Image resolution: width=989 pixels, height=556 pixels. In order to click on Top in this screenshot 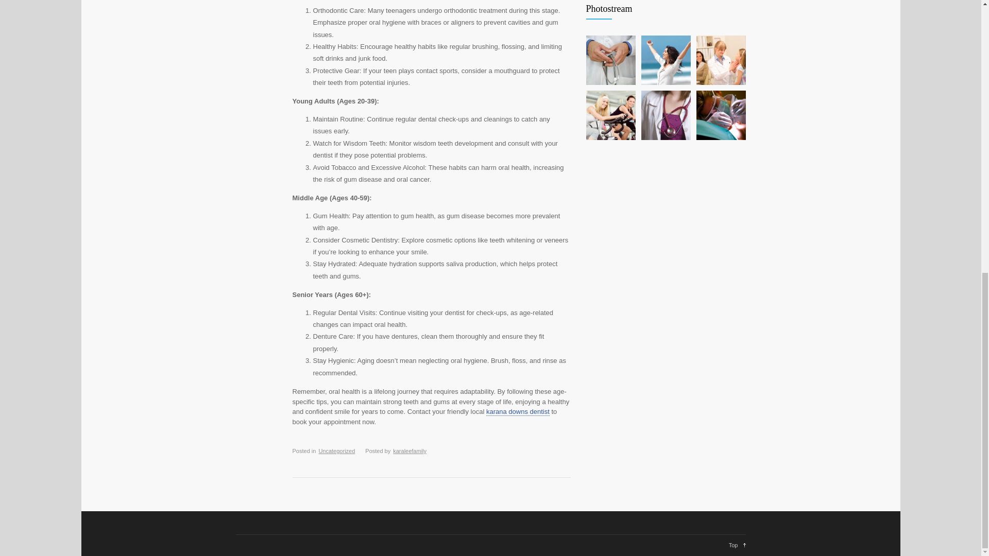, I will do `click(737, 545)`.